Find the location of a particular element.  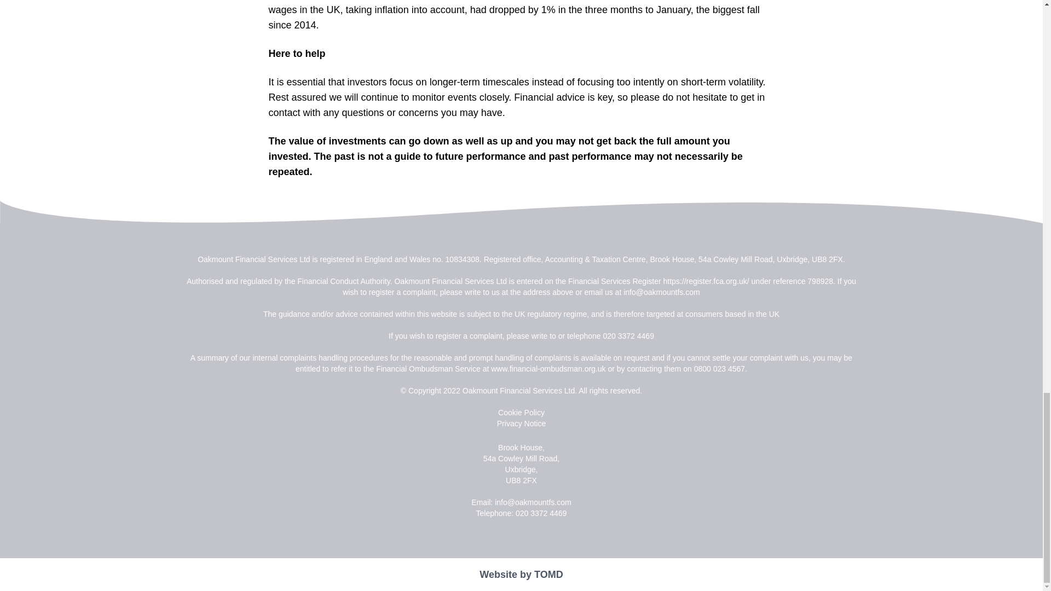

020 3372 4469 is located at coordinates (628, 336).